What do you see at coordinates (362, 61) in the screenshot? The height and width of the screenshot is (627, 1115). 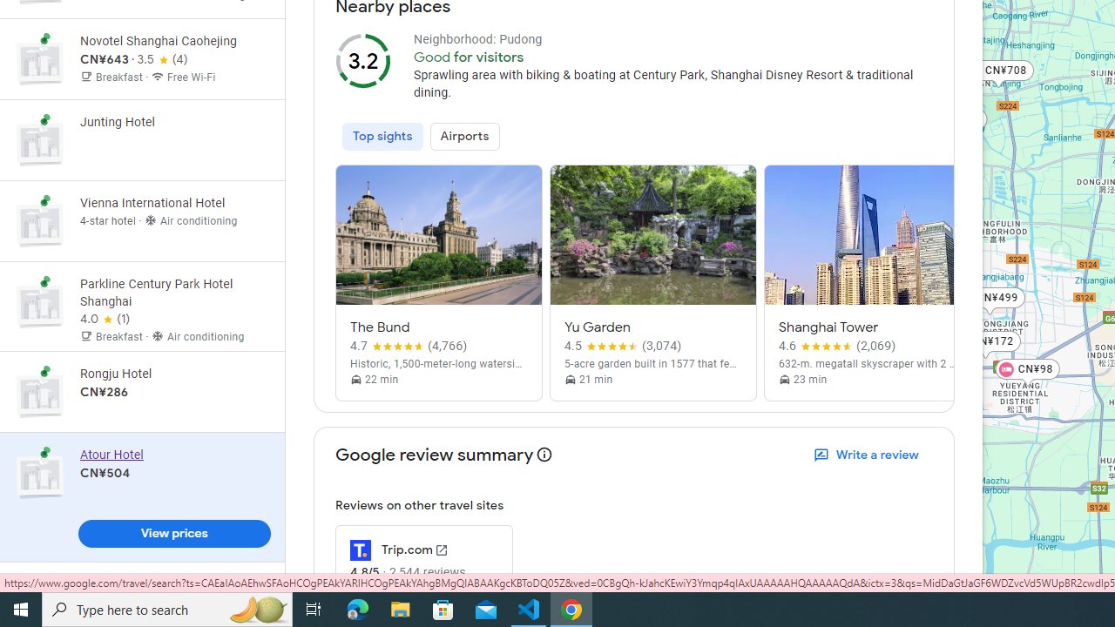 I see `3.2 out of 5` at bounding box center [362, 61].